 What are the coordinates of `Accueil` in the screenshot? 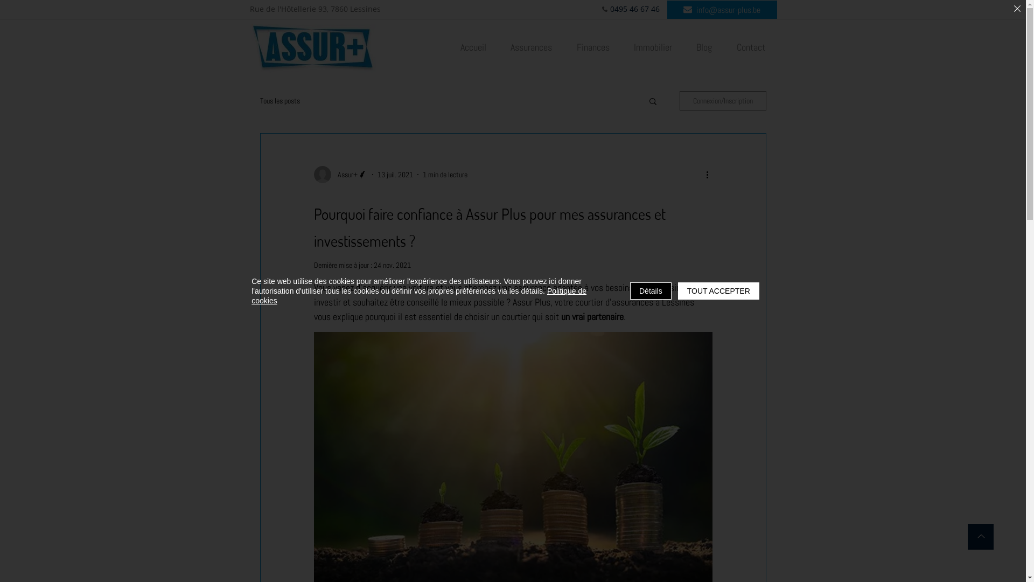 It's located at (474, 48).